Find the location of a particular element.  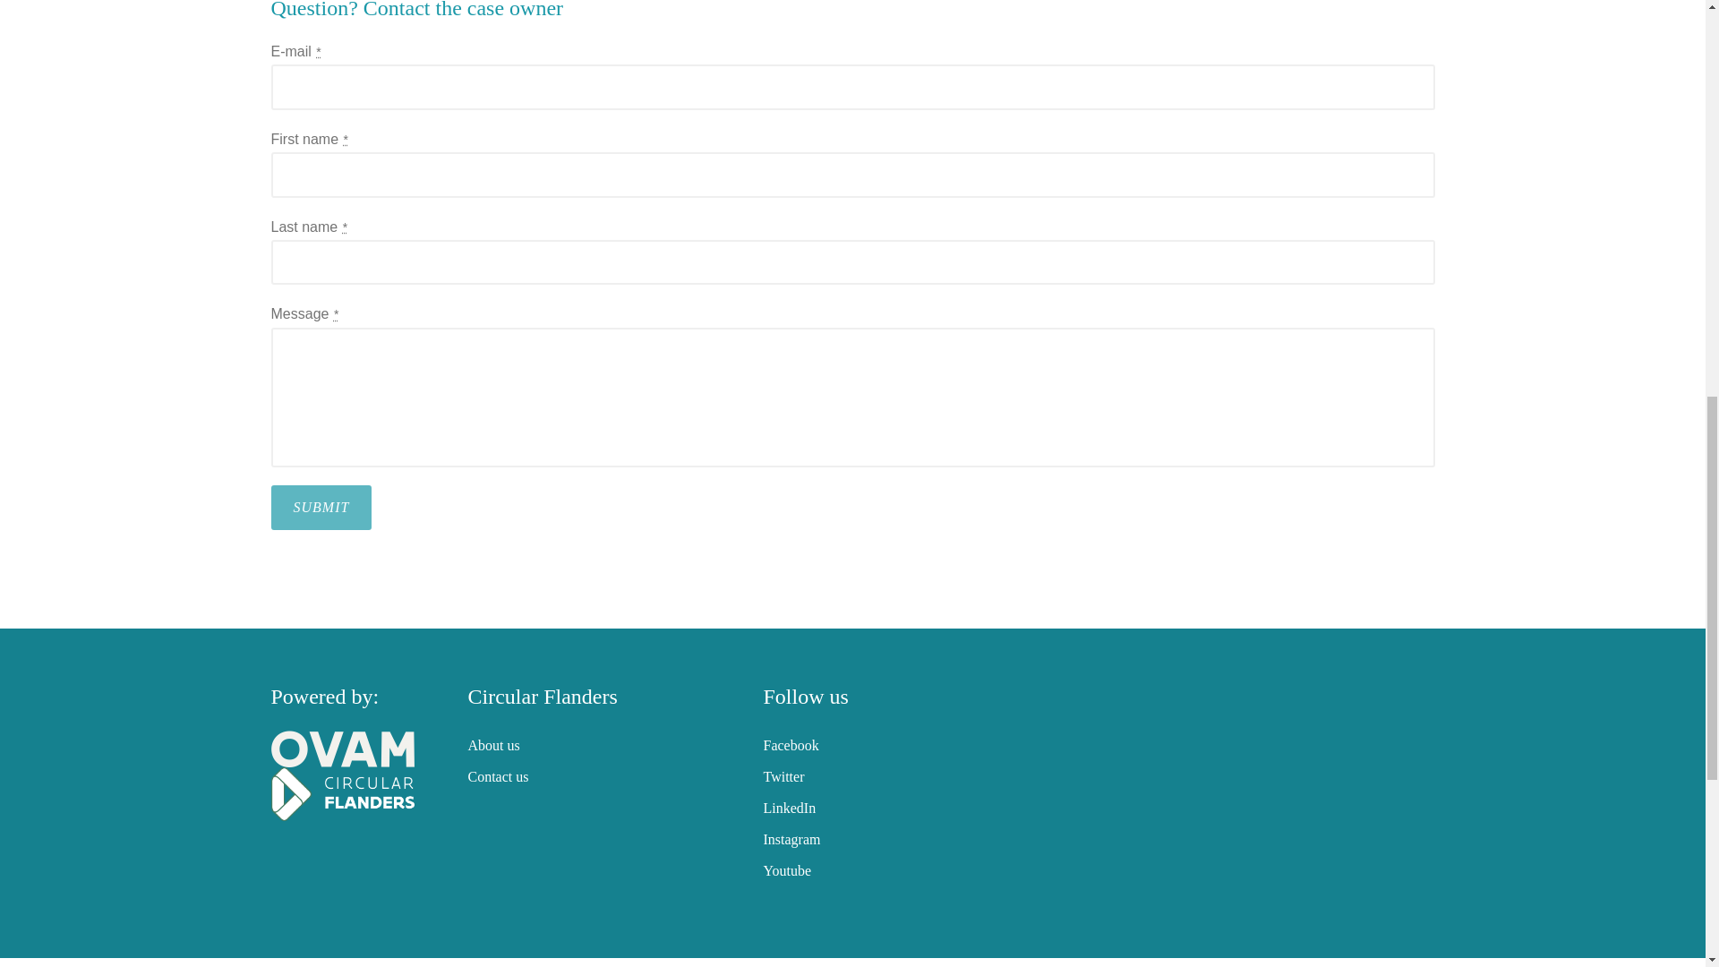

Contact us is located at coordinates (498, 775).